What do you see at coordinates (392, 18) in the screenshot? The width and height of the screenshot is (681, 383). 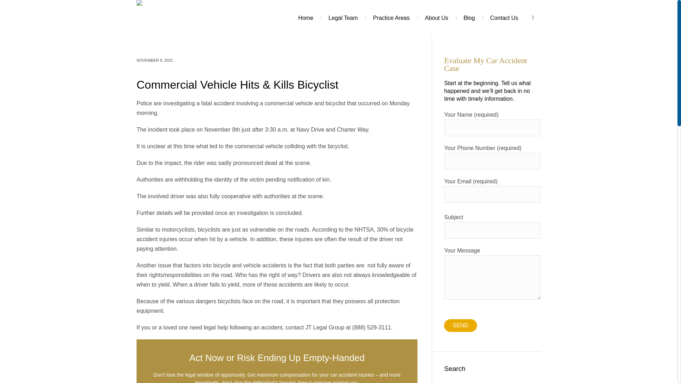 I see `Practice Areas` at bounding box center [392, 18].